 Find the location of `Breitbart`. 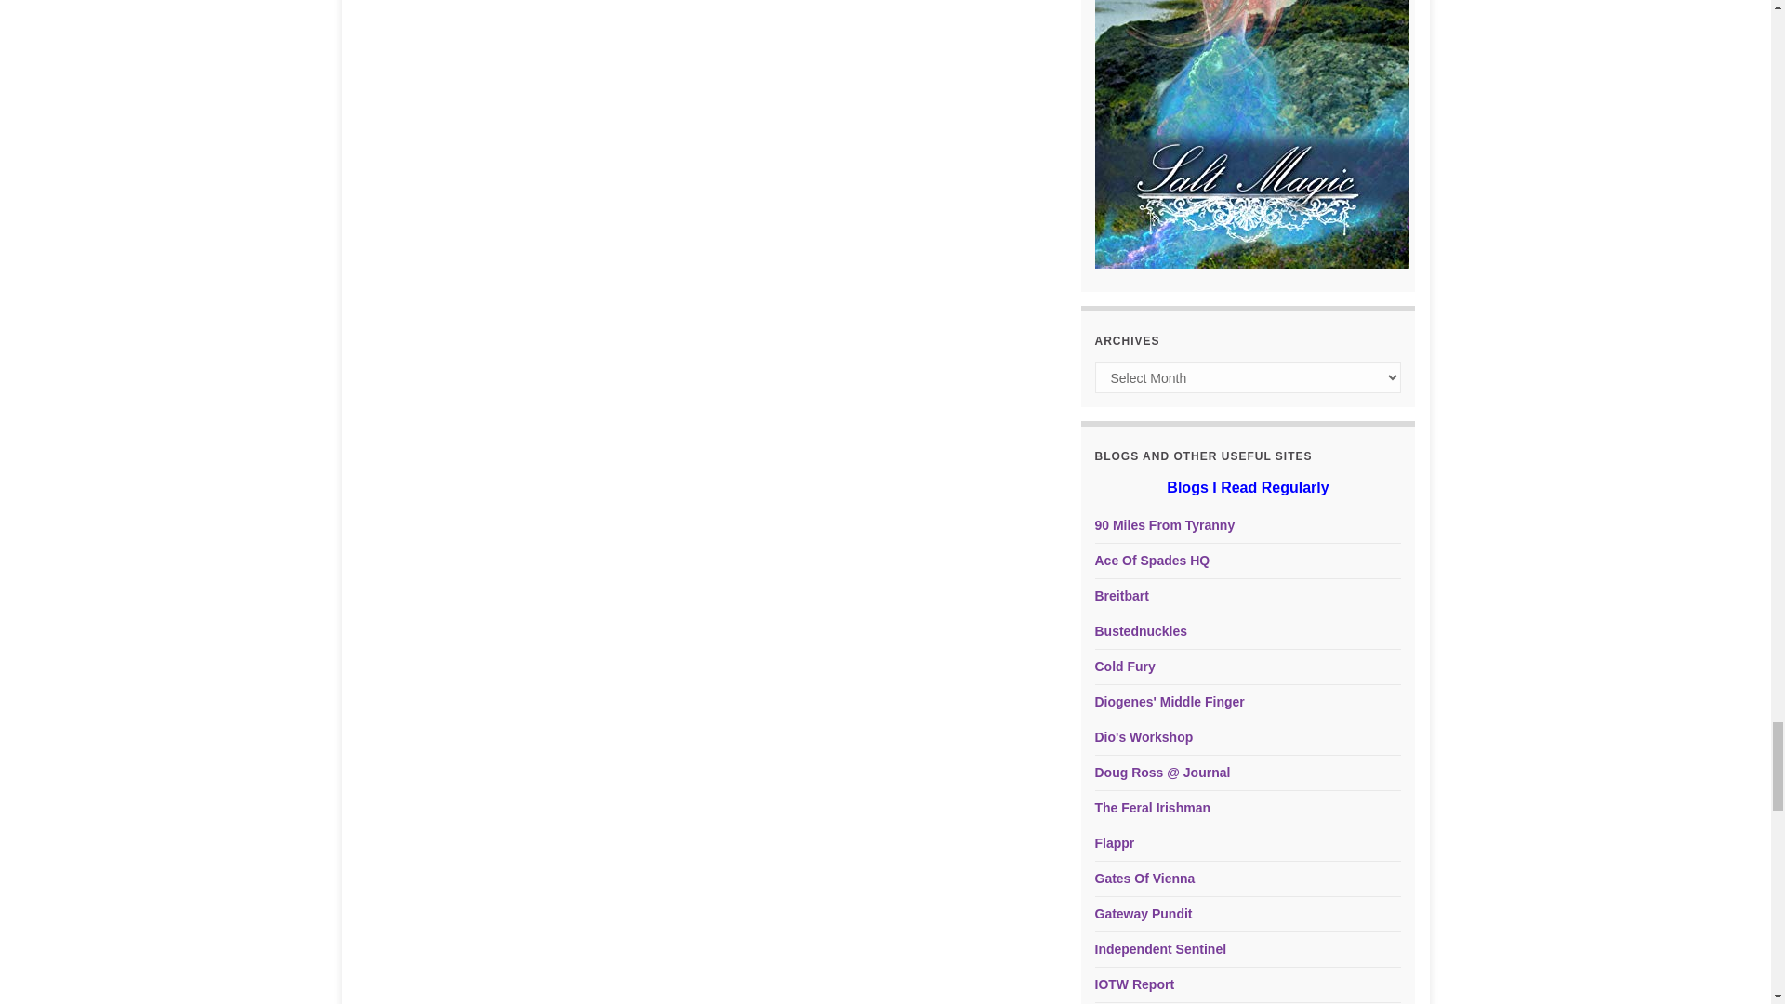

Breitbart is located at coordinates (1122, 595).